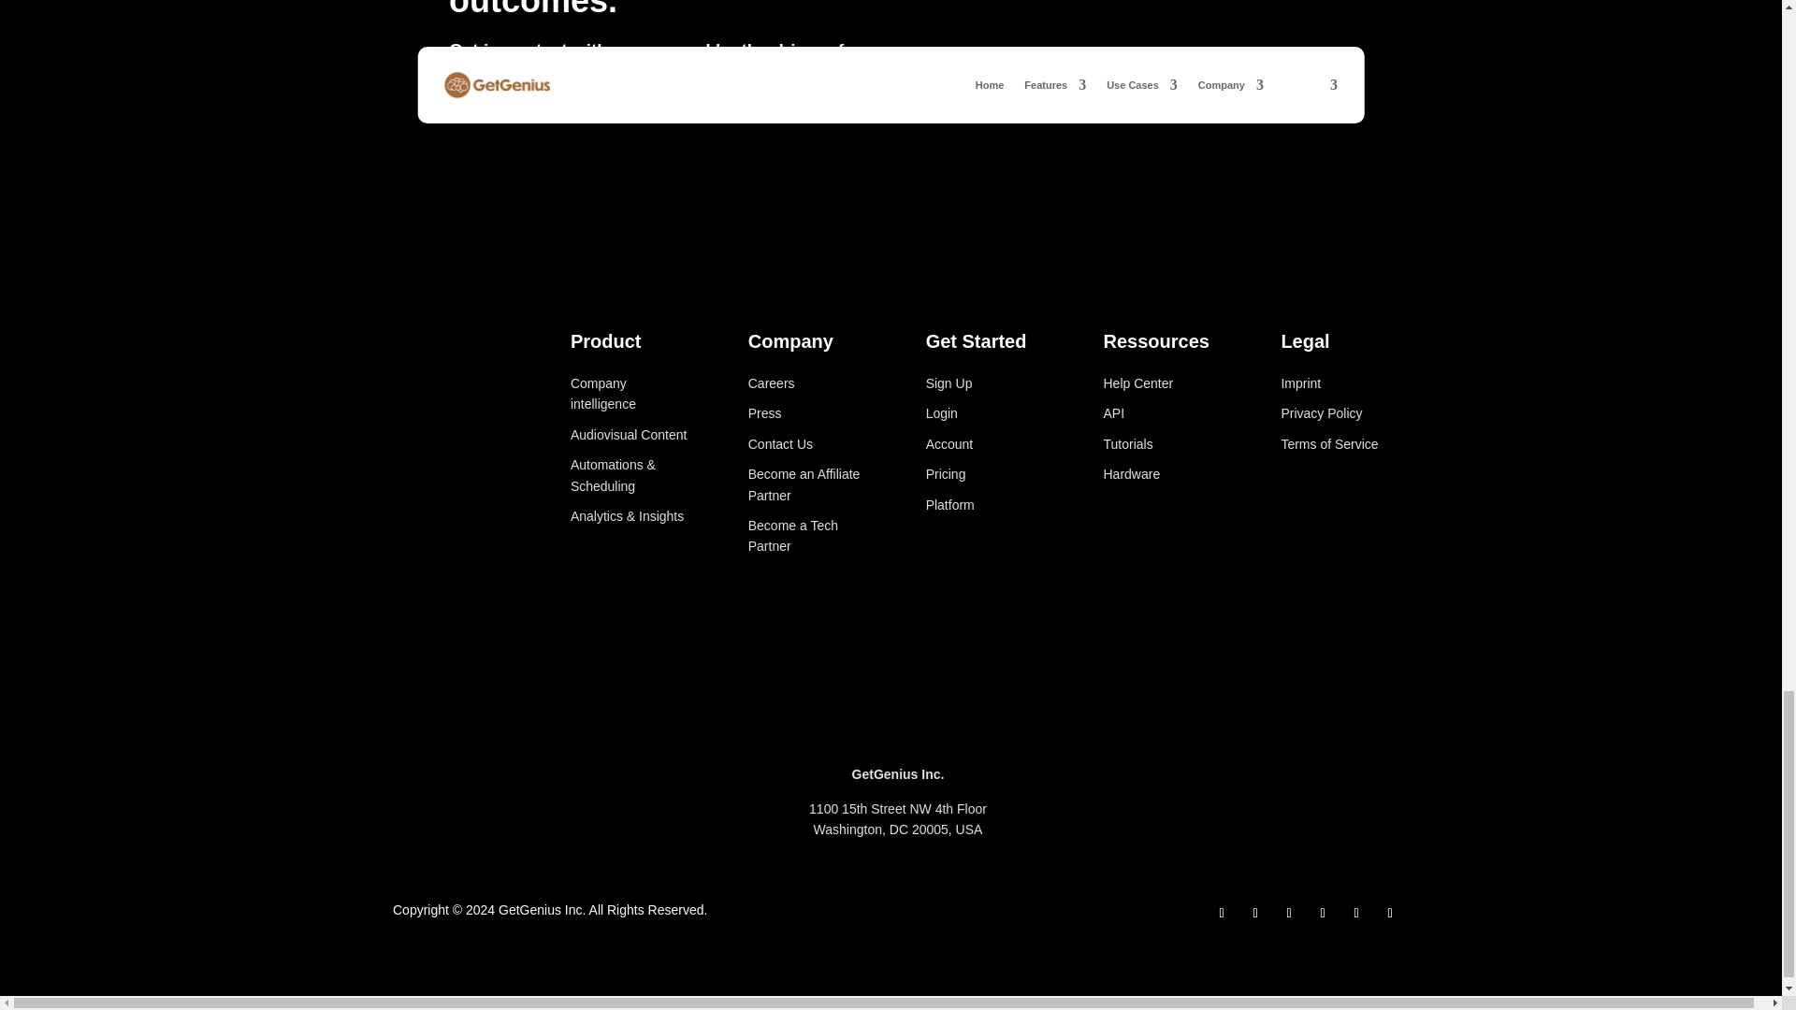 This screenshot has width=1796, height=1010. What do you see at coordinates (1323, 914) in the screenshot?
I see `Follow on TikTok` at bounding box center [1323, 914].